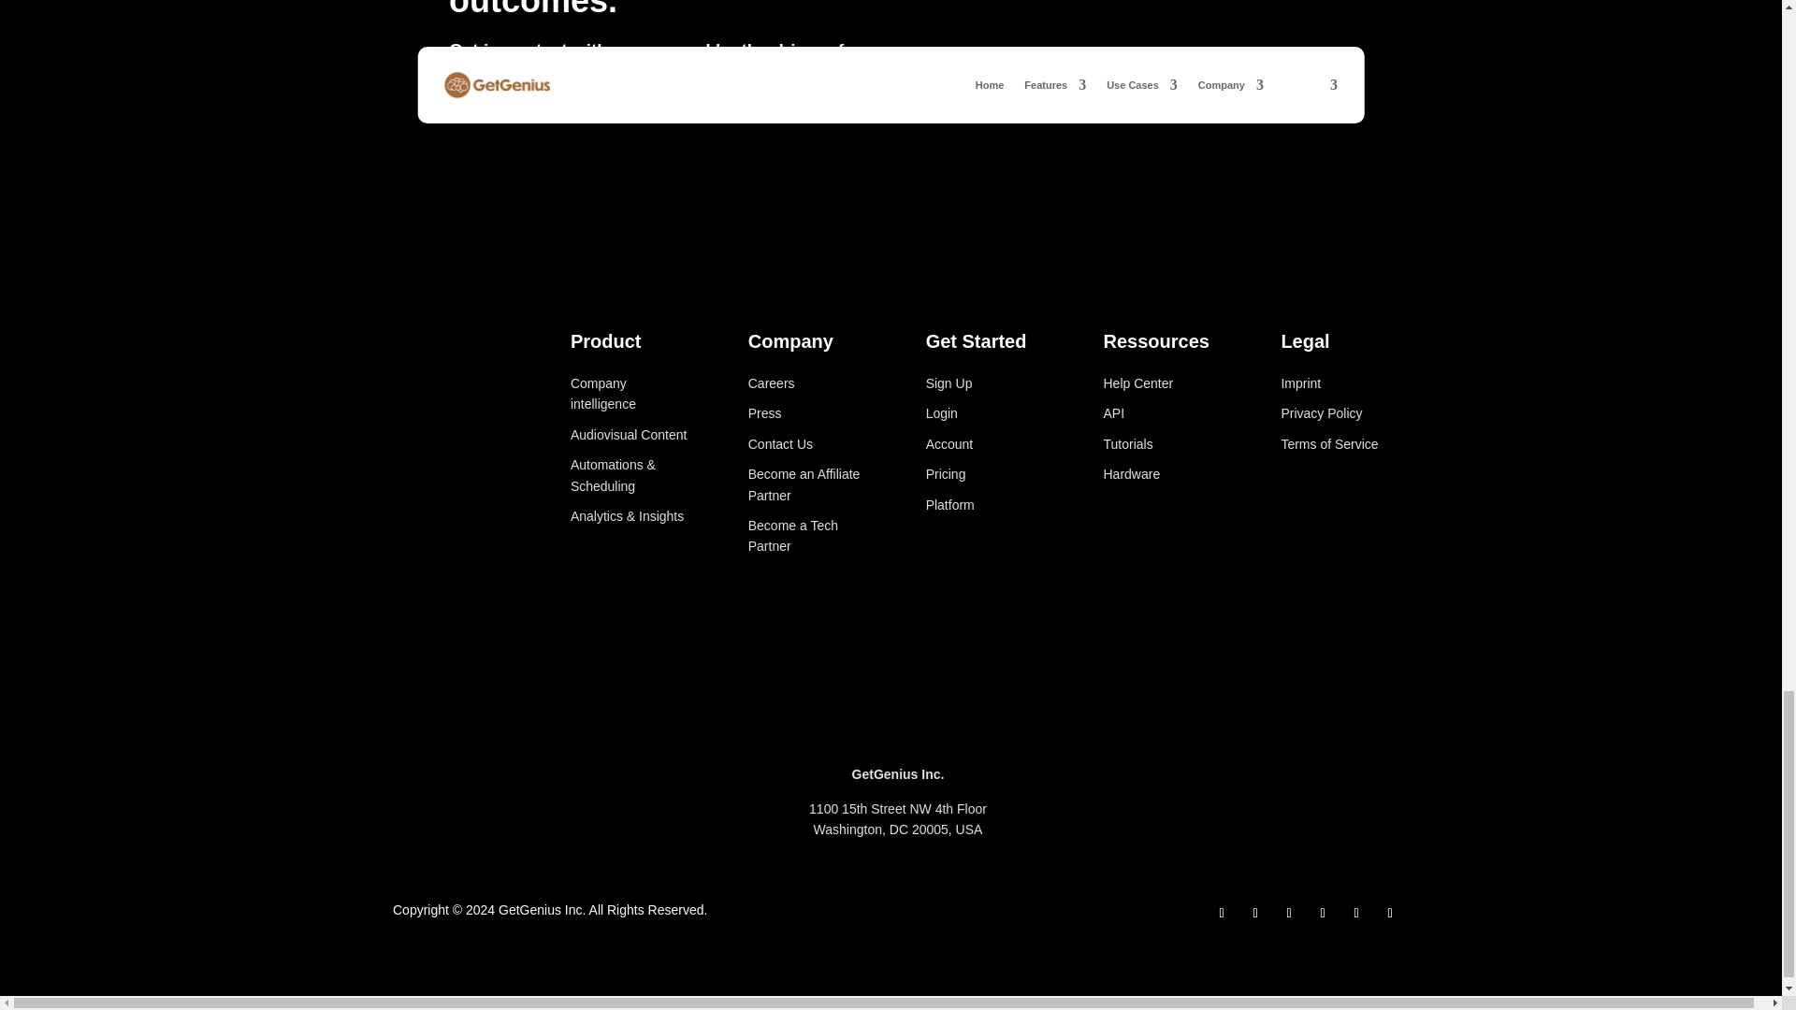 This screenshot has width=1796, height=1010. What do you see at coordinates (1323, 914) in the screenshot?
I see `Follow on TikTok` at bounding box center [1323, 914].